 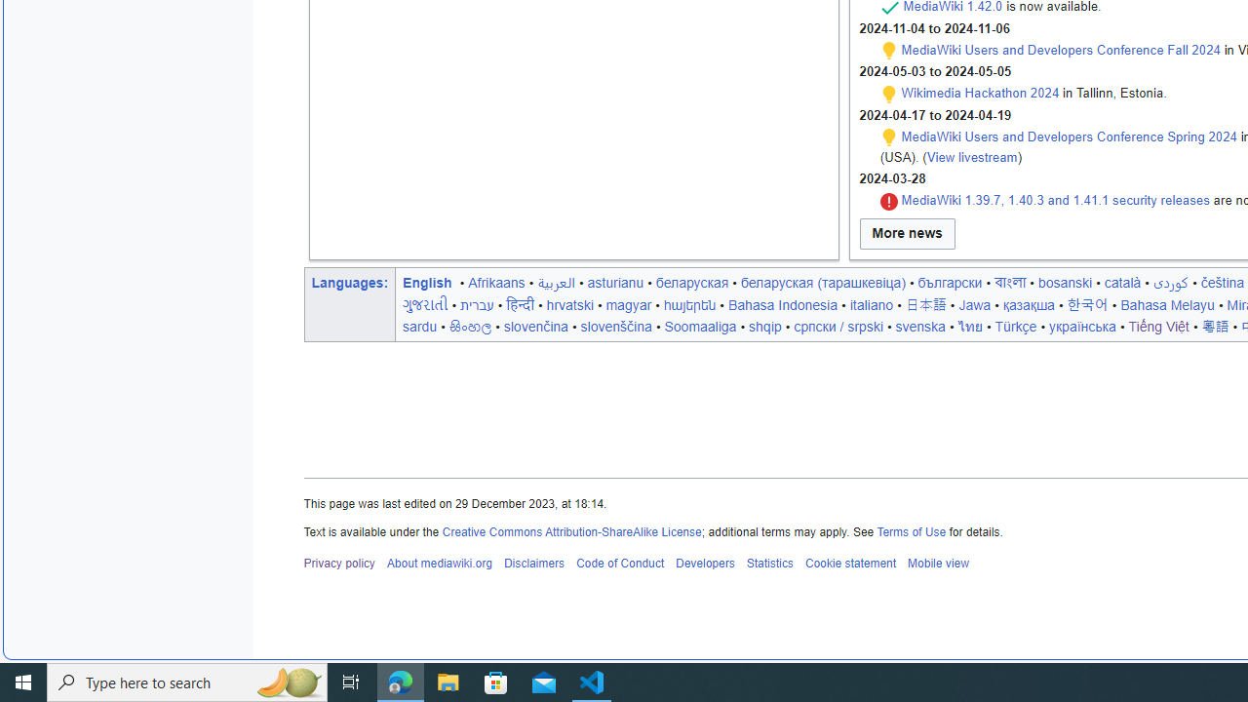 I want to click on shqip, so click(x=765, y=326).